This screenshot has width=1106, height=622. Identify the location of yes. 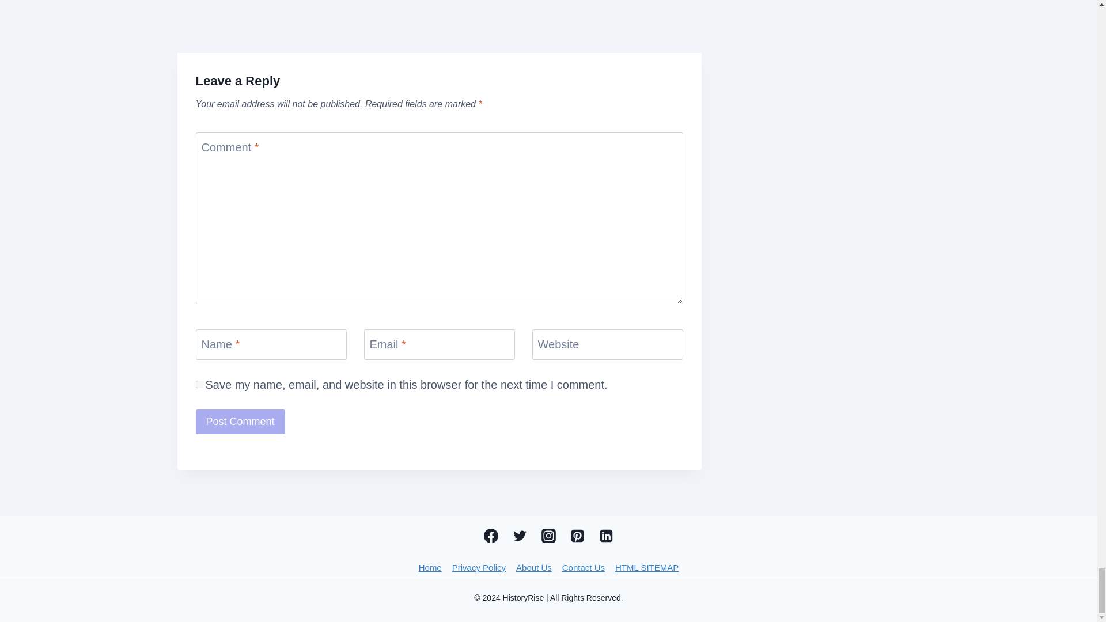
(199, 384).